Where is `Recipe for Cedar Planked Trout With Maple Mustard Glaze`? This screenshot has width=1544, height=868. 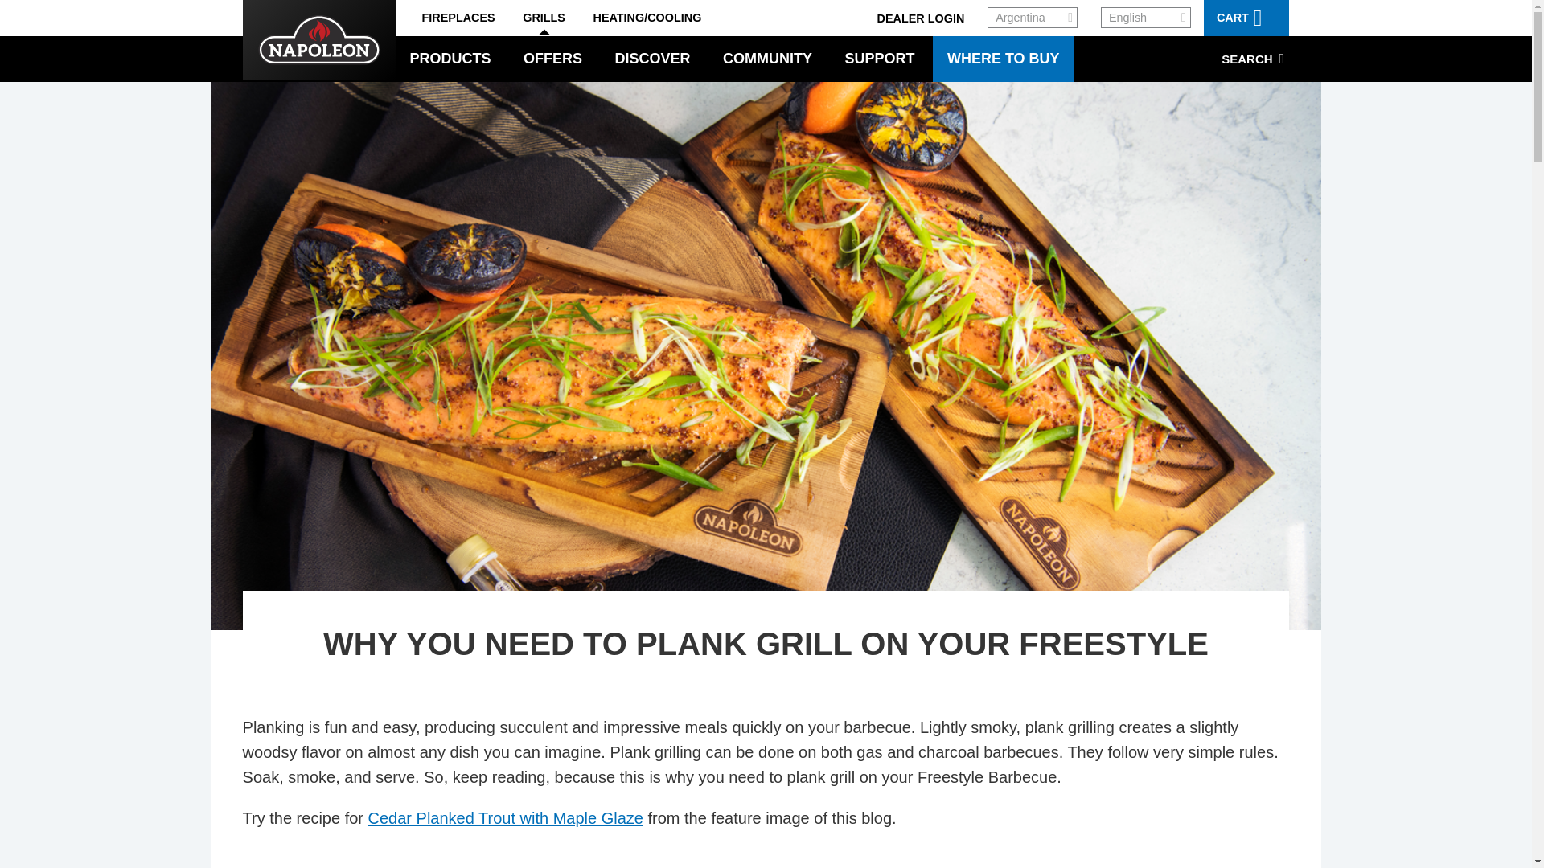
Recipe for Cedar Planked Trout With Maple Mustard Glaze is located at coordinates (506, 818).